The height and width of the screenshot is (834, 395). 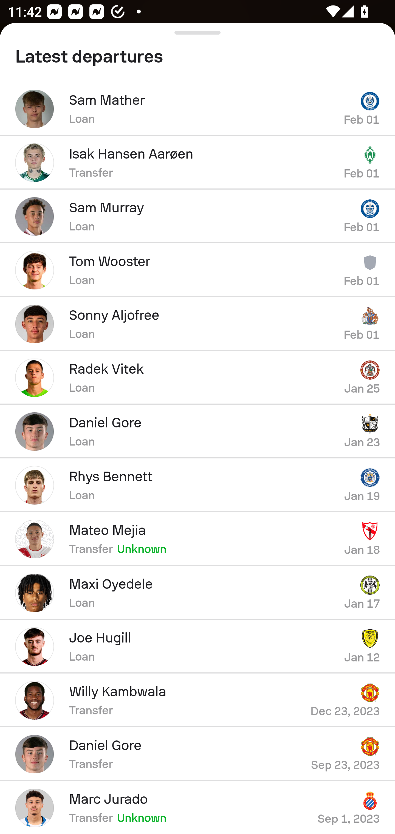 What do you see at coordinates (198, 593) in the screenshot?
I see `Maxi Oyedele Loan Jan 17` at bounding box center [198, 593].